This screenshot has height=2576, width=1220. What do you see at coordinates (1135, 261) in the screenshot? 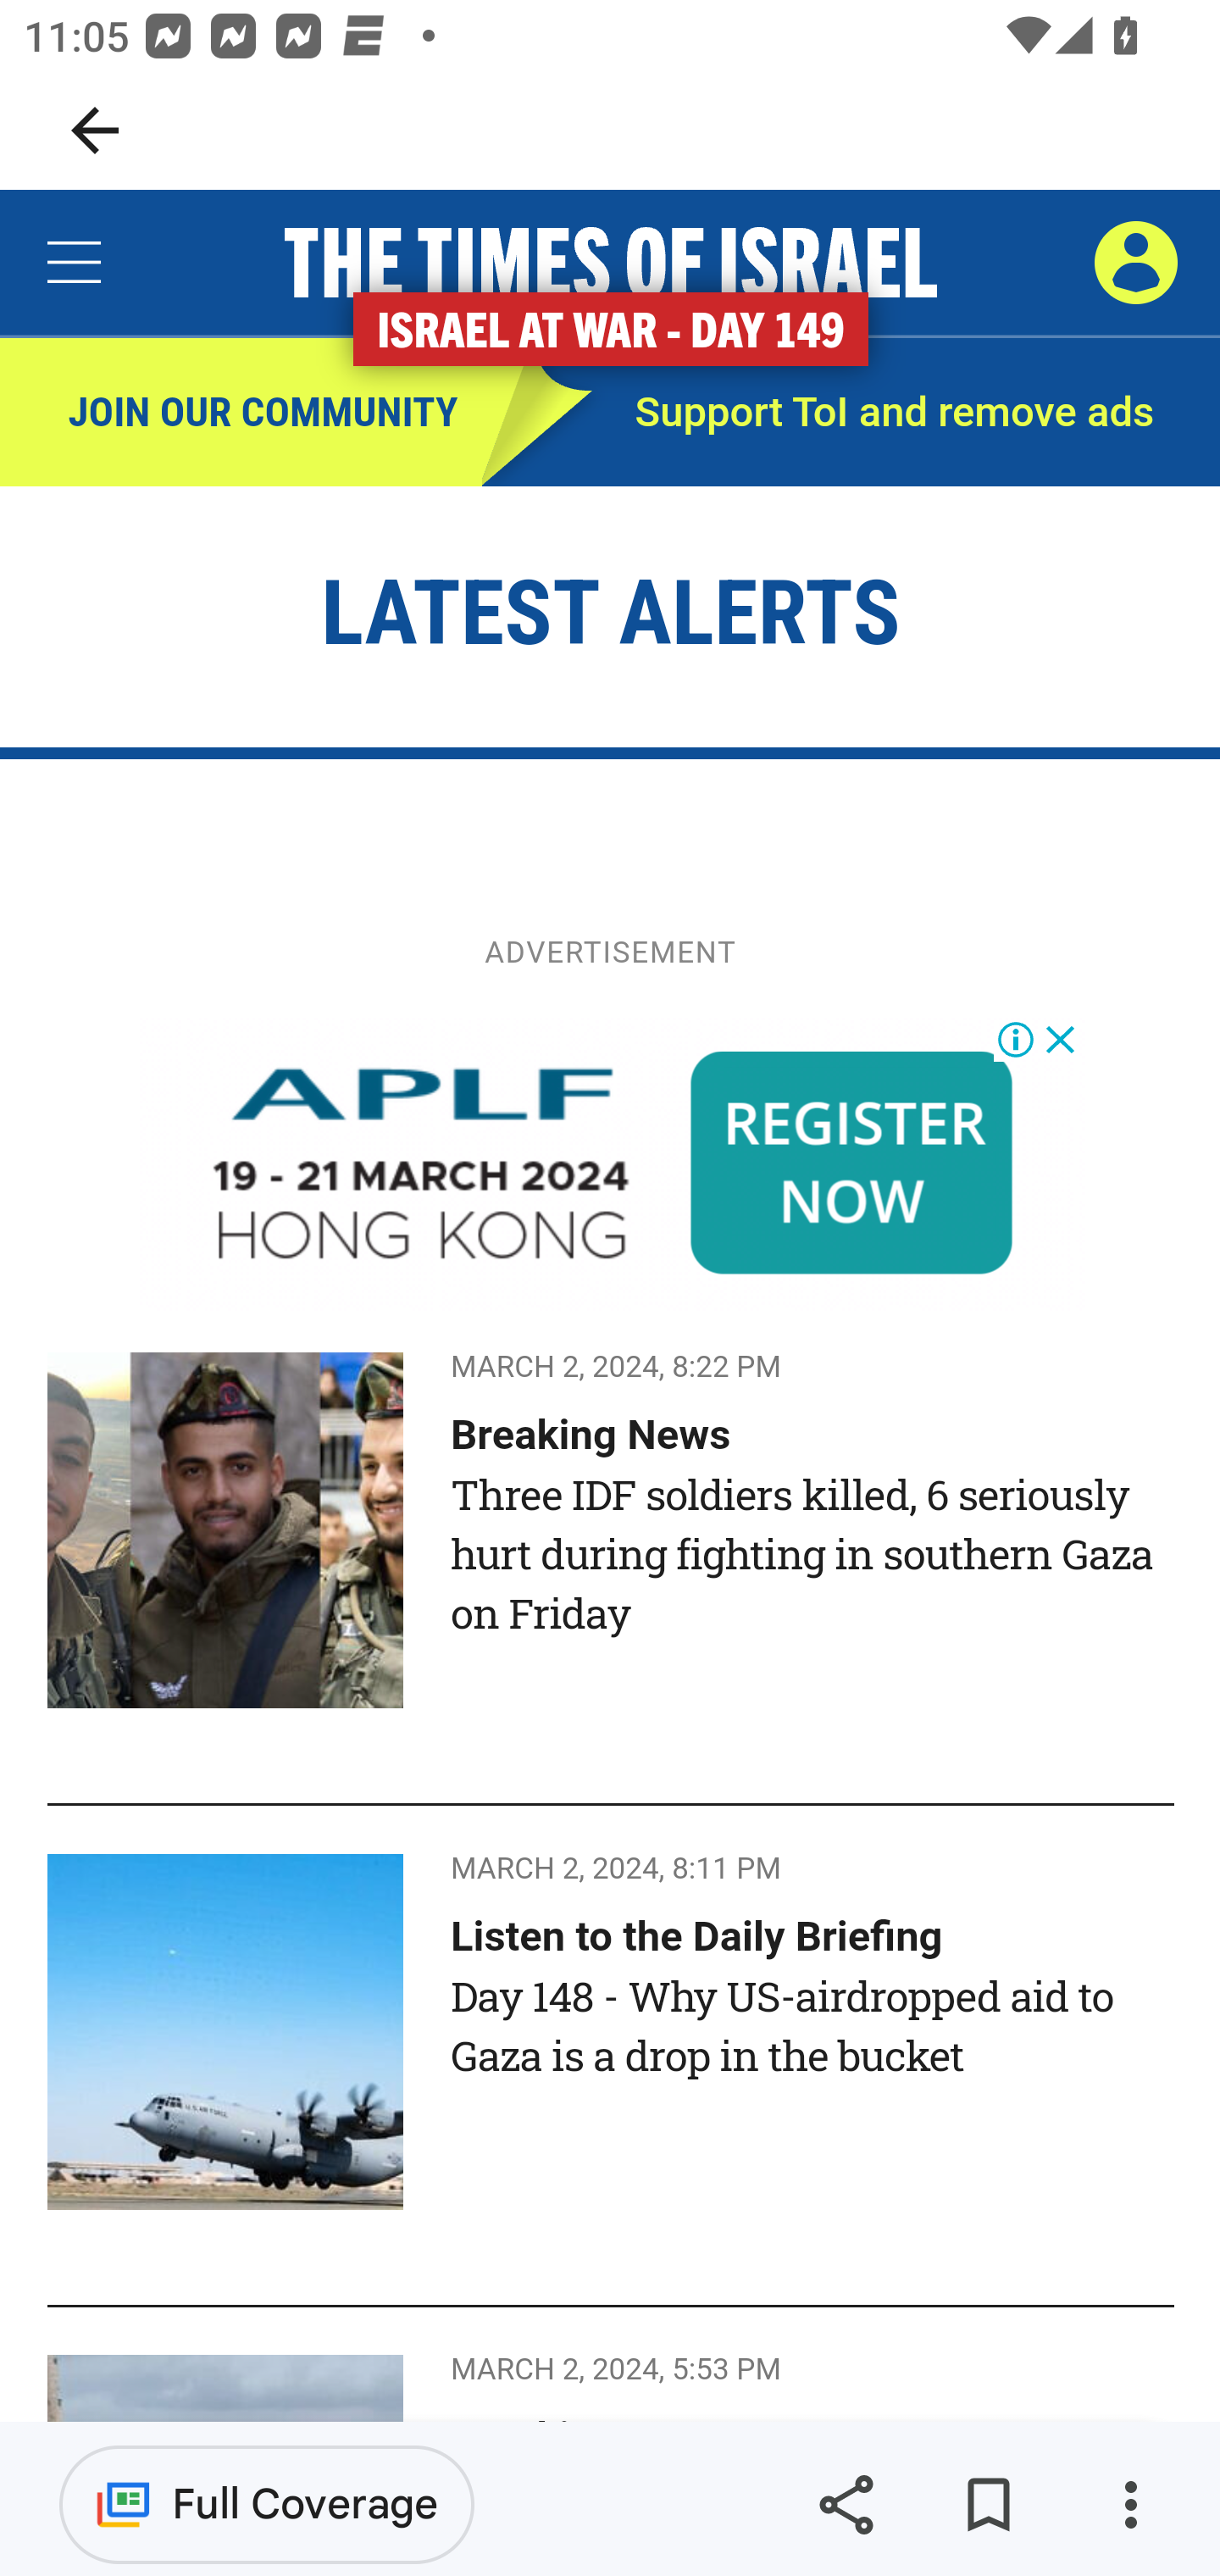
I see `profile` at bounding box center [1135, 261].